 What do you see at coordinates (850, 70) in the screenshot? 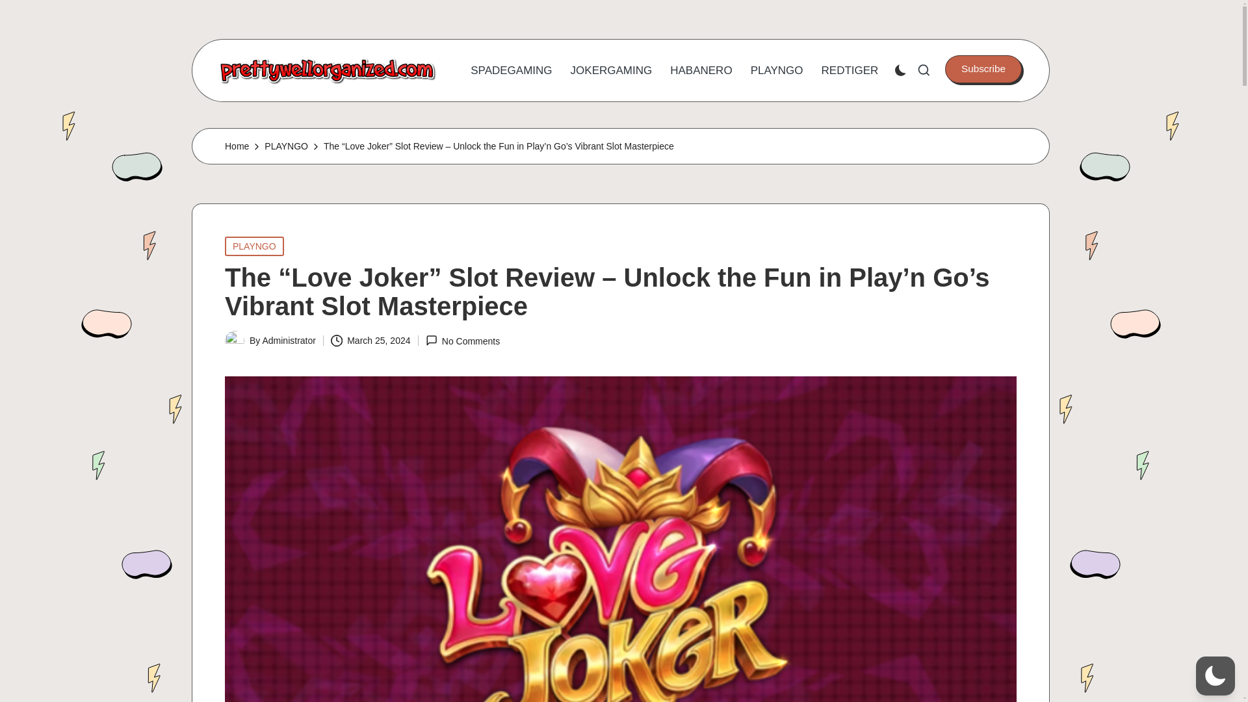
I see `REDTIGER` at bounding box center [850, 70].